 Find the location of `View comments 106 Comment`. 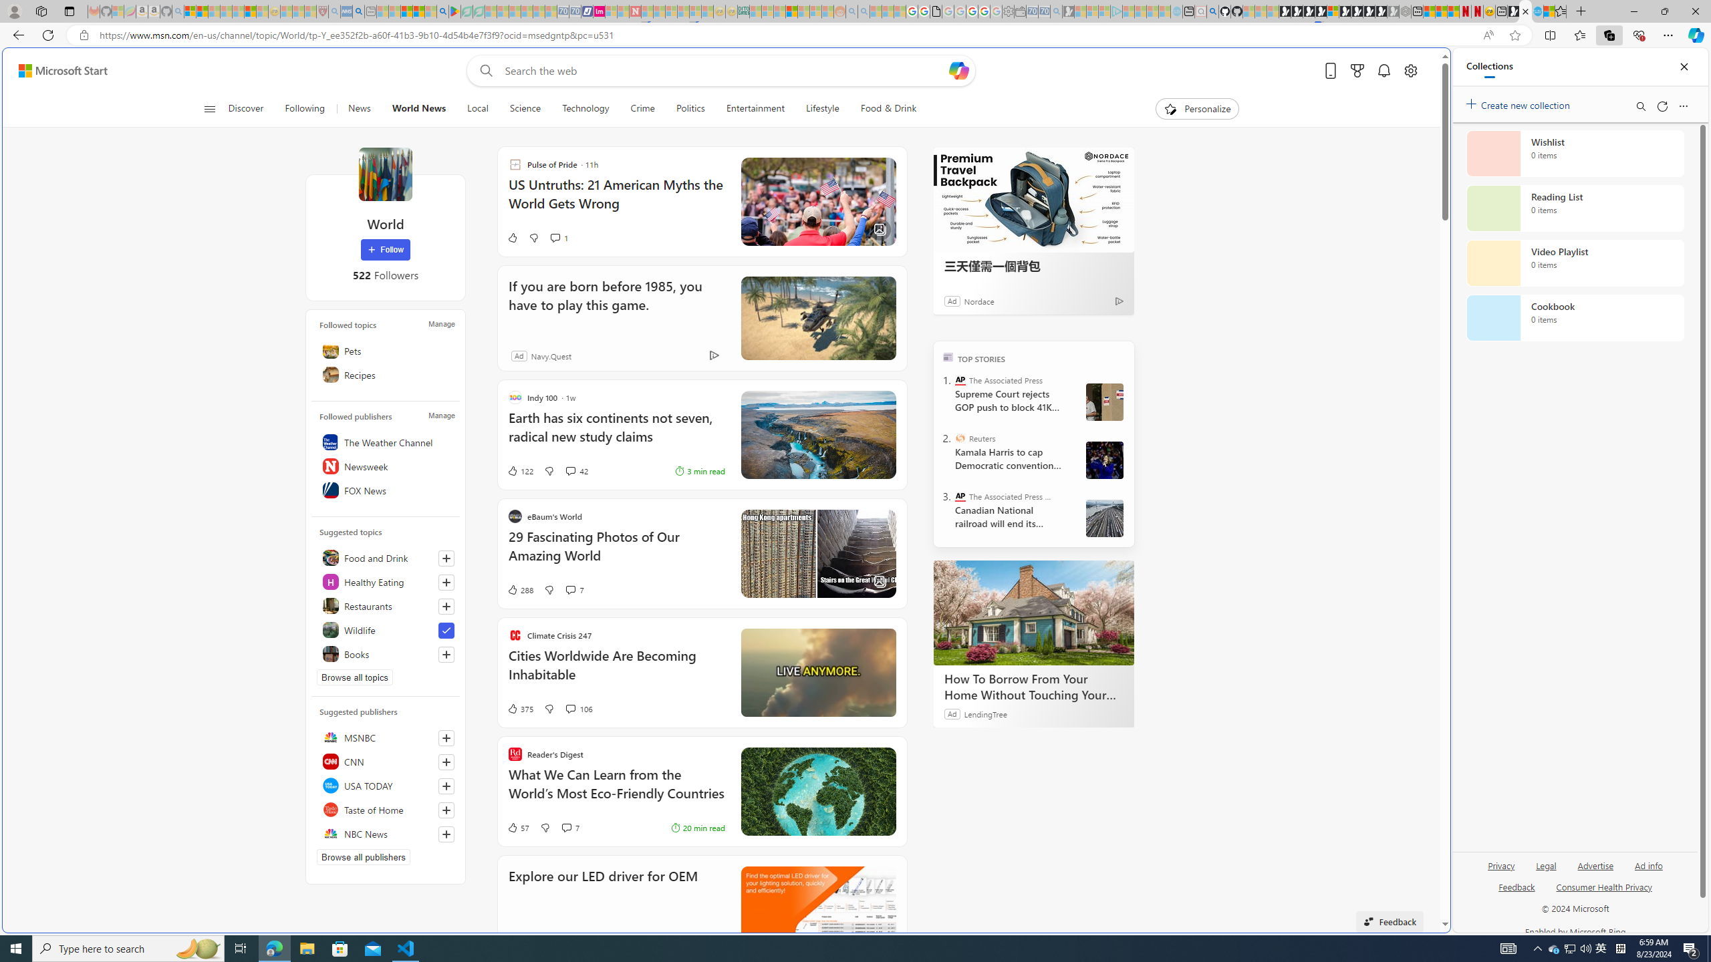

View comments 106 Comment is located at coordinates (579, 708).